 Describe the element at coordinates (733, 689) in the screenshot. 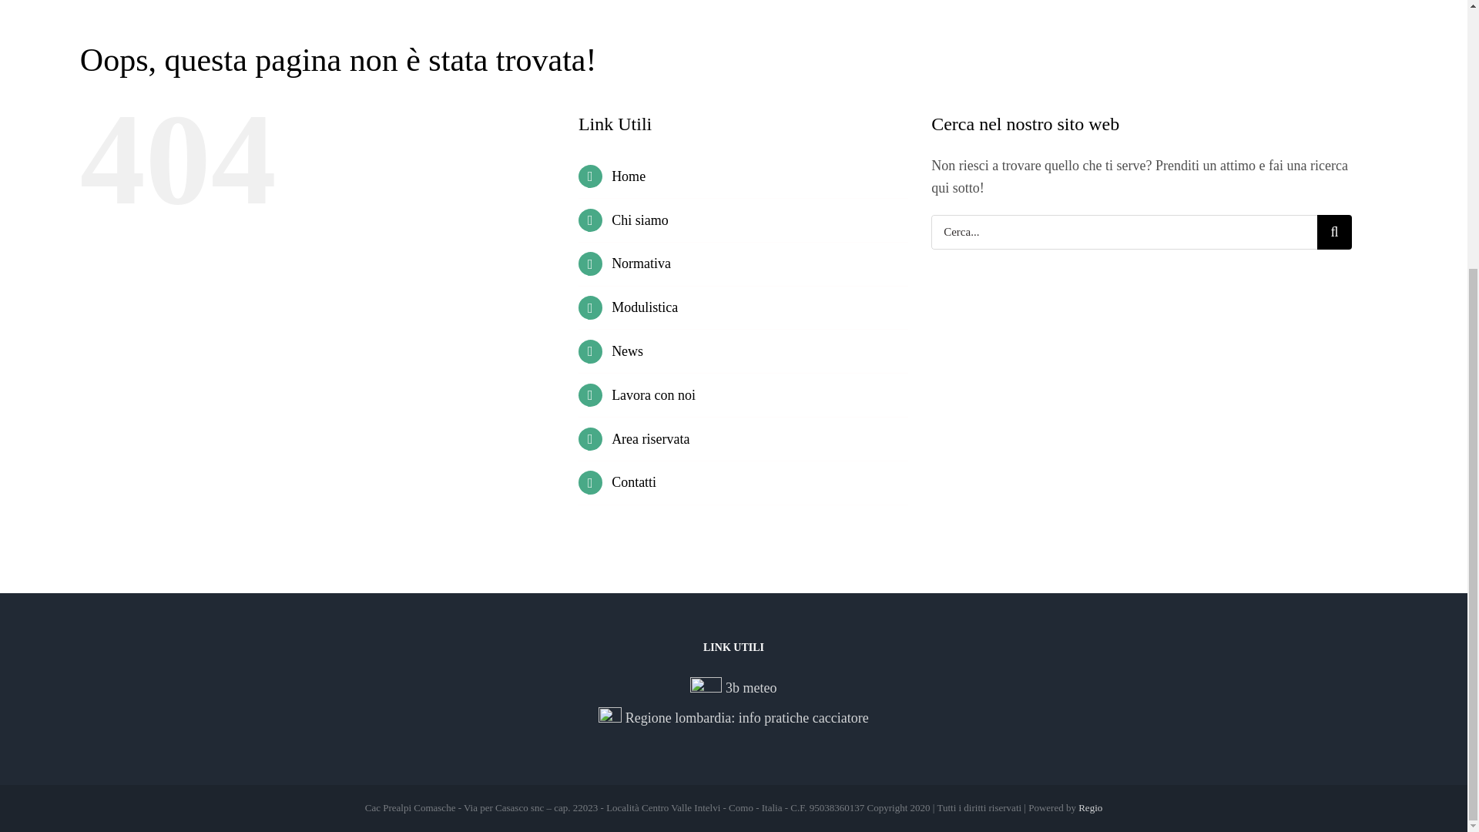

I see `3b meteo` at that location.